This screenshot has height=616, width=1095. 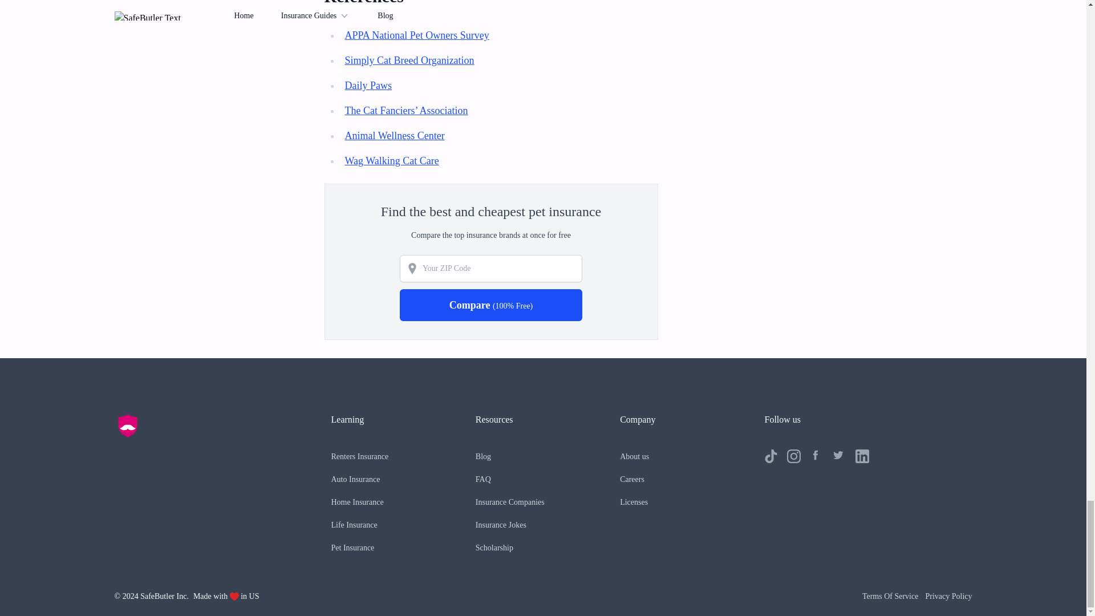 I want to click on Follow us on LinkedIn, so click(x=862, y=456).